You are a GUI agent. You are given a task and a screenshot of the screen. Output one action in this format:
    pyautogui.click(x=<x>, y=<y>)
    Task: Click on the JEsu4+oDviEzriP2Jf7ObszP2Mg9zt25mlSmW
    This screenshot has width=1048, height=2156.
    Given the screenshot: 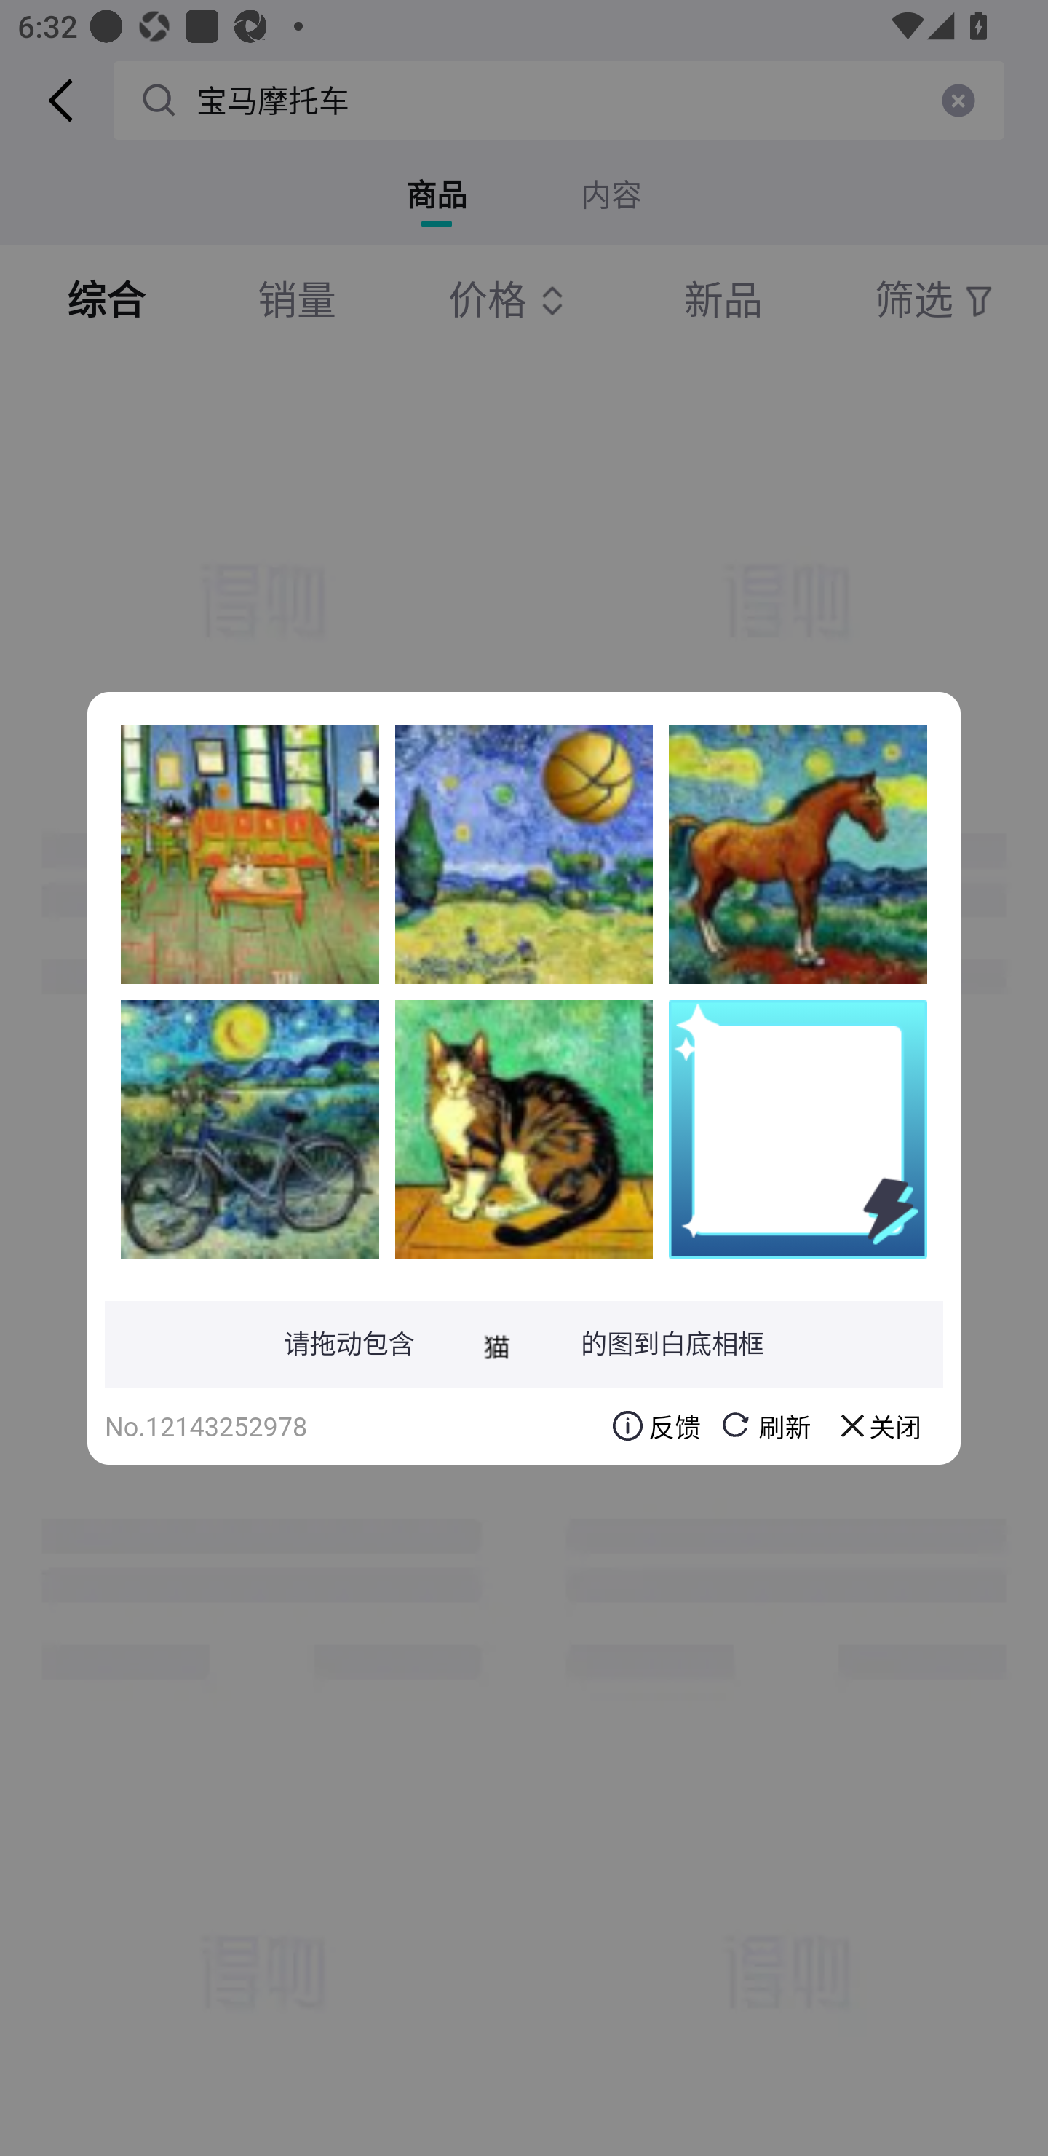 What is the action you would take?
    pyautogui.click(x=524, y=854)
    